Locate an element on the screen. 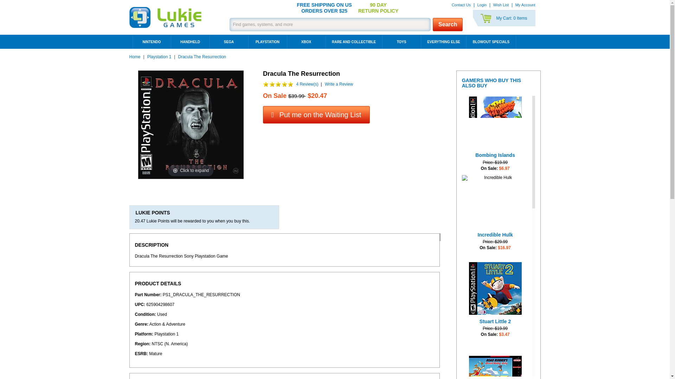 The image size is (675, 379). 5 star rating out of 1 reviews is located at coordinates (495, 342).